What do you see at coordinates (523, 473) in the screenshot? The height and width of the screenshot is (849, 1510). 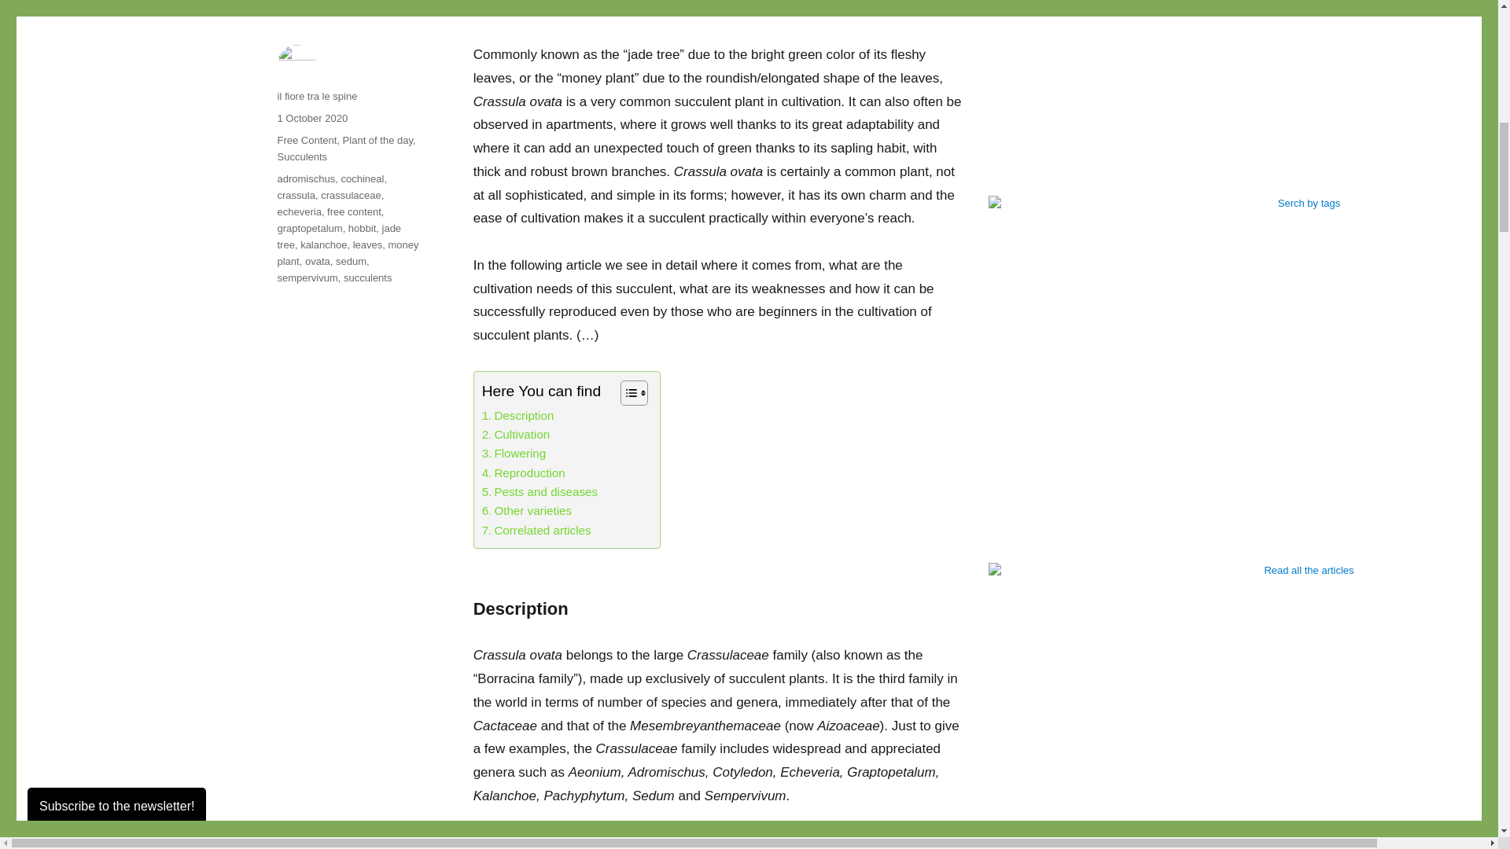 I see `Reproduction` at bounding box center [523, 473].